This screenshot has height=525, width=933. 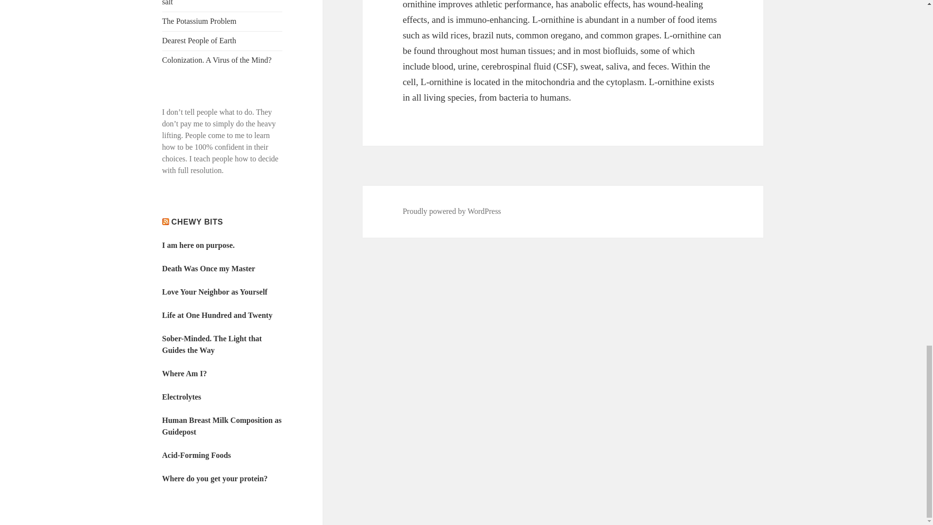 I want to click on Death Was Once my Master, so click(x=209, y=268).